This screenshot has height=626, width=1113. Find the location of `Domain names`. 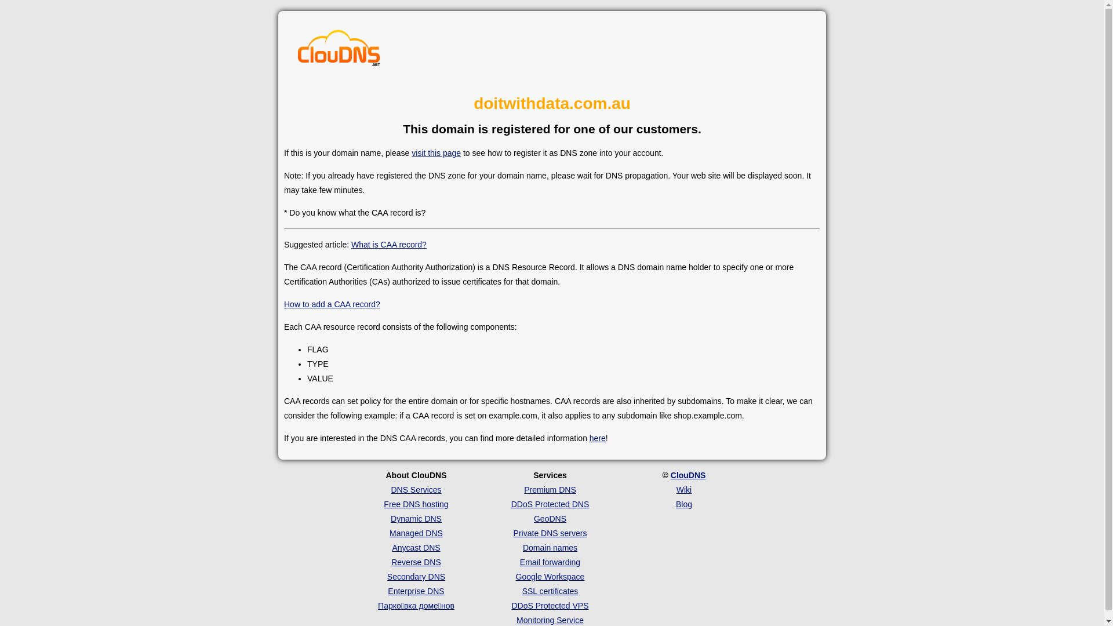

Domain names is located at coordinates (550, 548).